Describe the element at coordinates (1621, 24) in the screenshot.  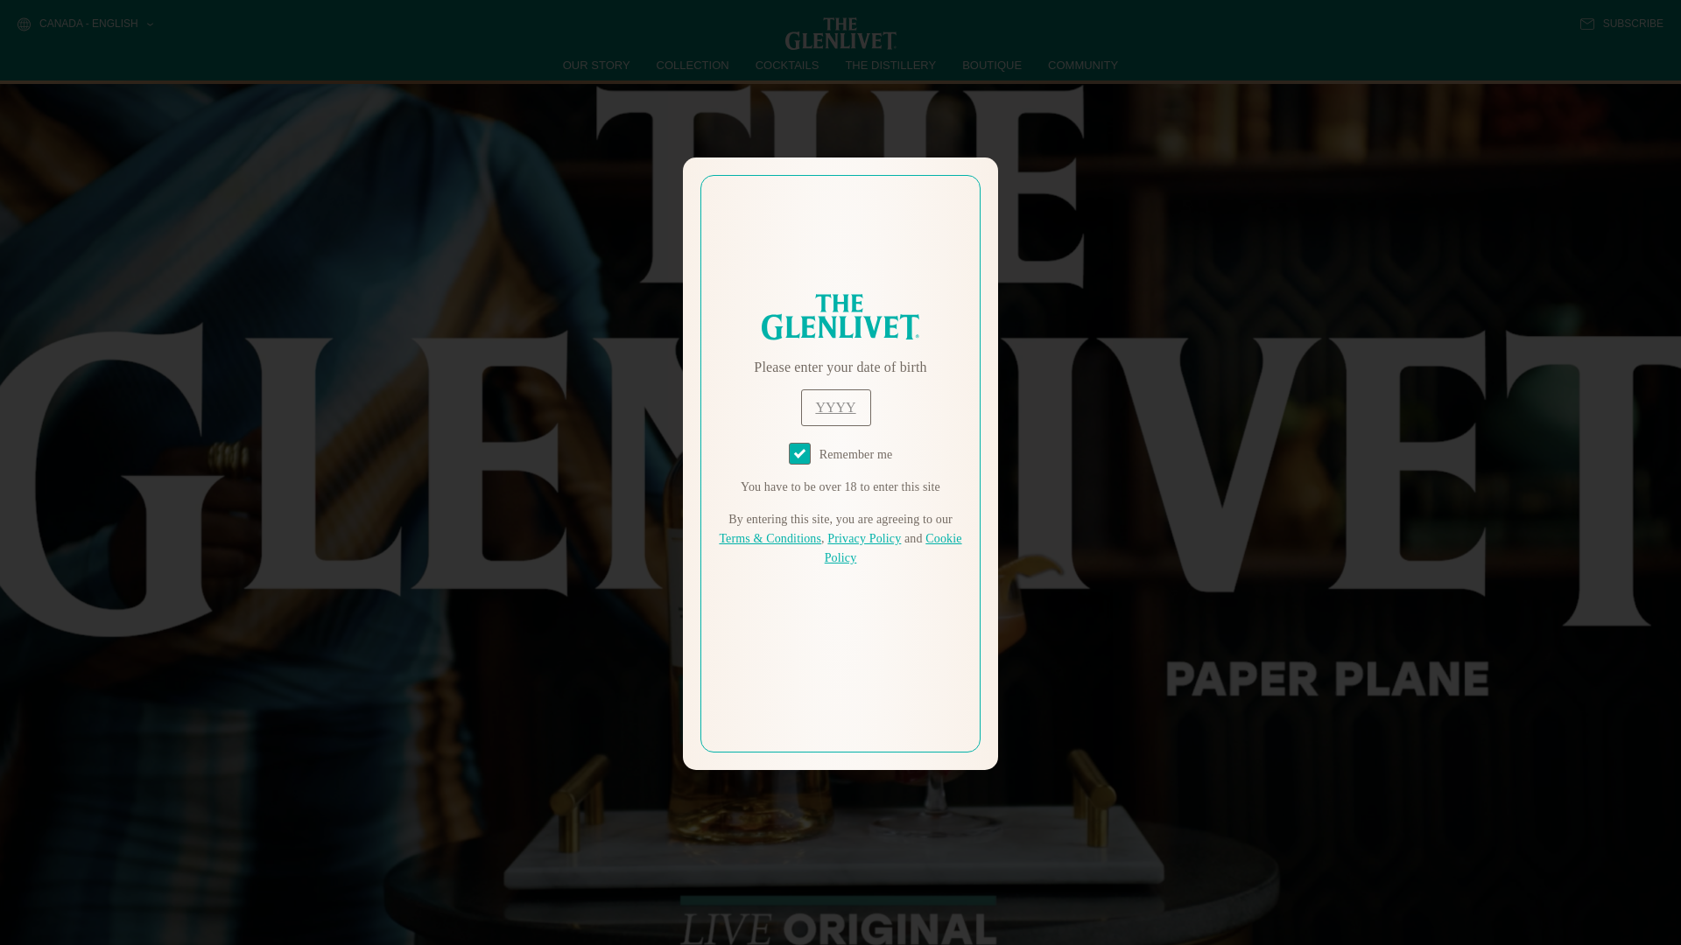
I see `SUBSCRIBE` at that location.